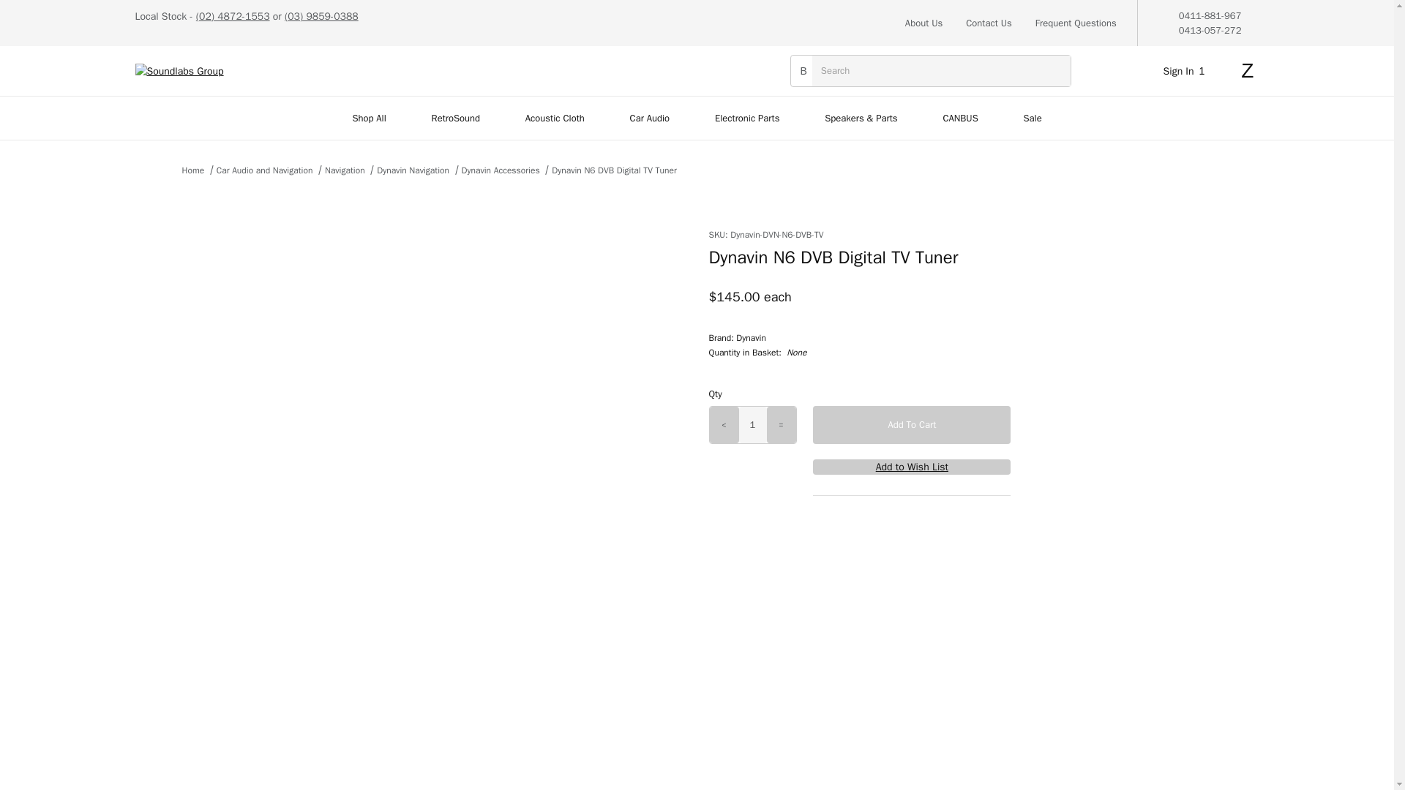 The width and height of the screenshot is (1405, 790). What do you see at coordinates (912, 424) in the screenshot?
I see `Add To Cart` at bounding box center [912, 424].